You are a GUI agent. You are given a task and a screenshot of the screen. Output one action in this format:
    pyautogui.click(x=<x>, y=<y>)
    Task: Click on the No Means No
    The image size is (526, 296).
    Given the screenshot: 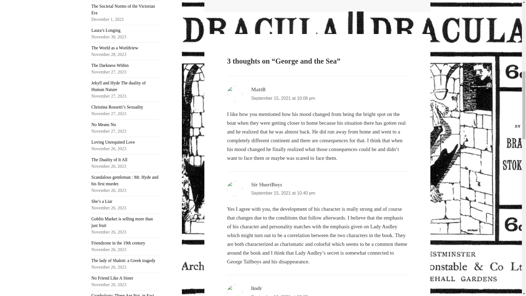 What is the action you would take?
    pyautogui.click(x=104, y=124)
    